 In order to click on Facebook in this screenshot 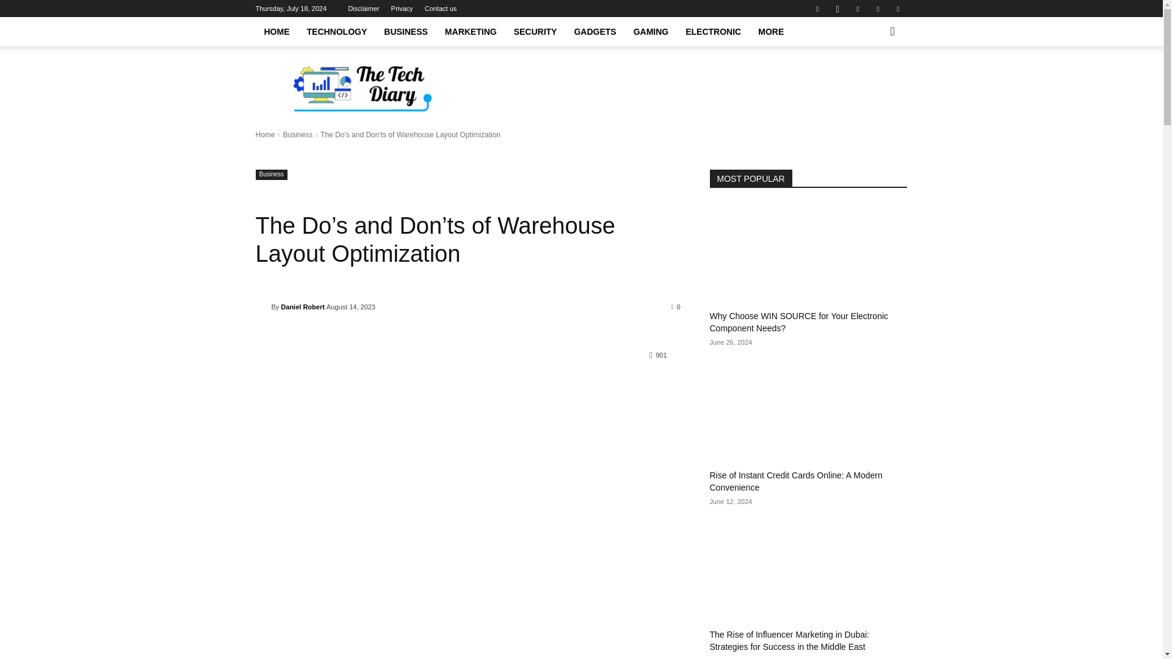, I will do `click(817, 9)`.